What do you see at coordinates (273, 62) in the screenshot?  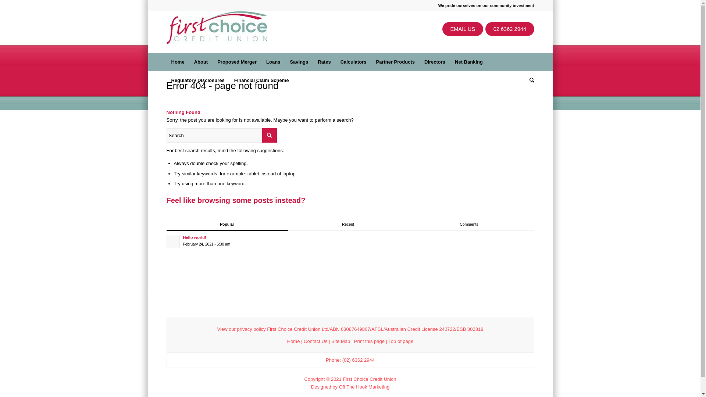 I see `Loans` at bounding box center [273, 62].